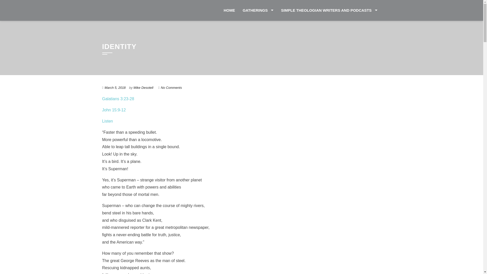 This screenshot has height=274, width=487. Describe the element at coordinates (329, 10) in the screenshot. I see `SIMPLE THEOLOGIAN WRITERS AND PODCASTS` at that location.